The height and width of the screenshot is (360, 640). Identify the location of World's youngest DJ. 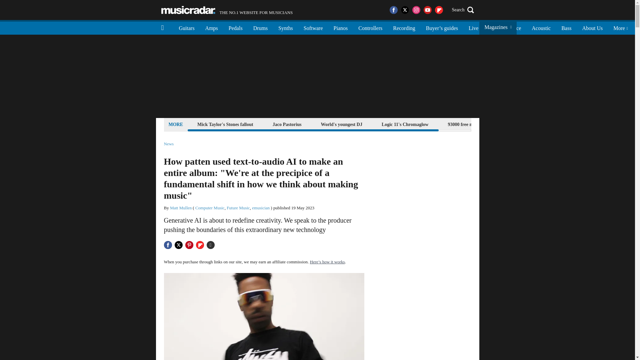
(341, 124).